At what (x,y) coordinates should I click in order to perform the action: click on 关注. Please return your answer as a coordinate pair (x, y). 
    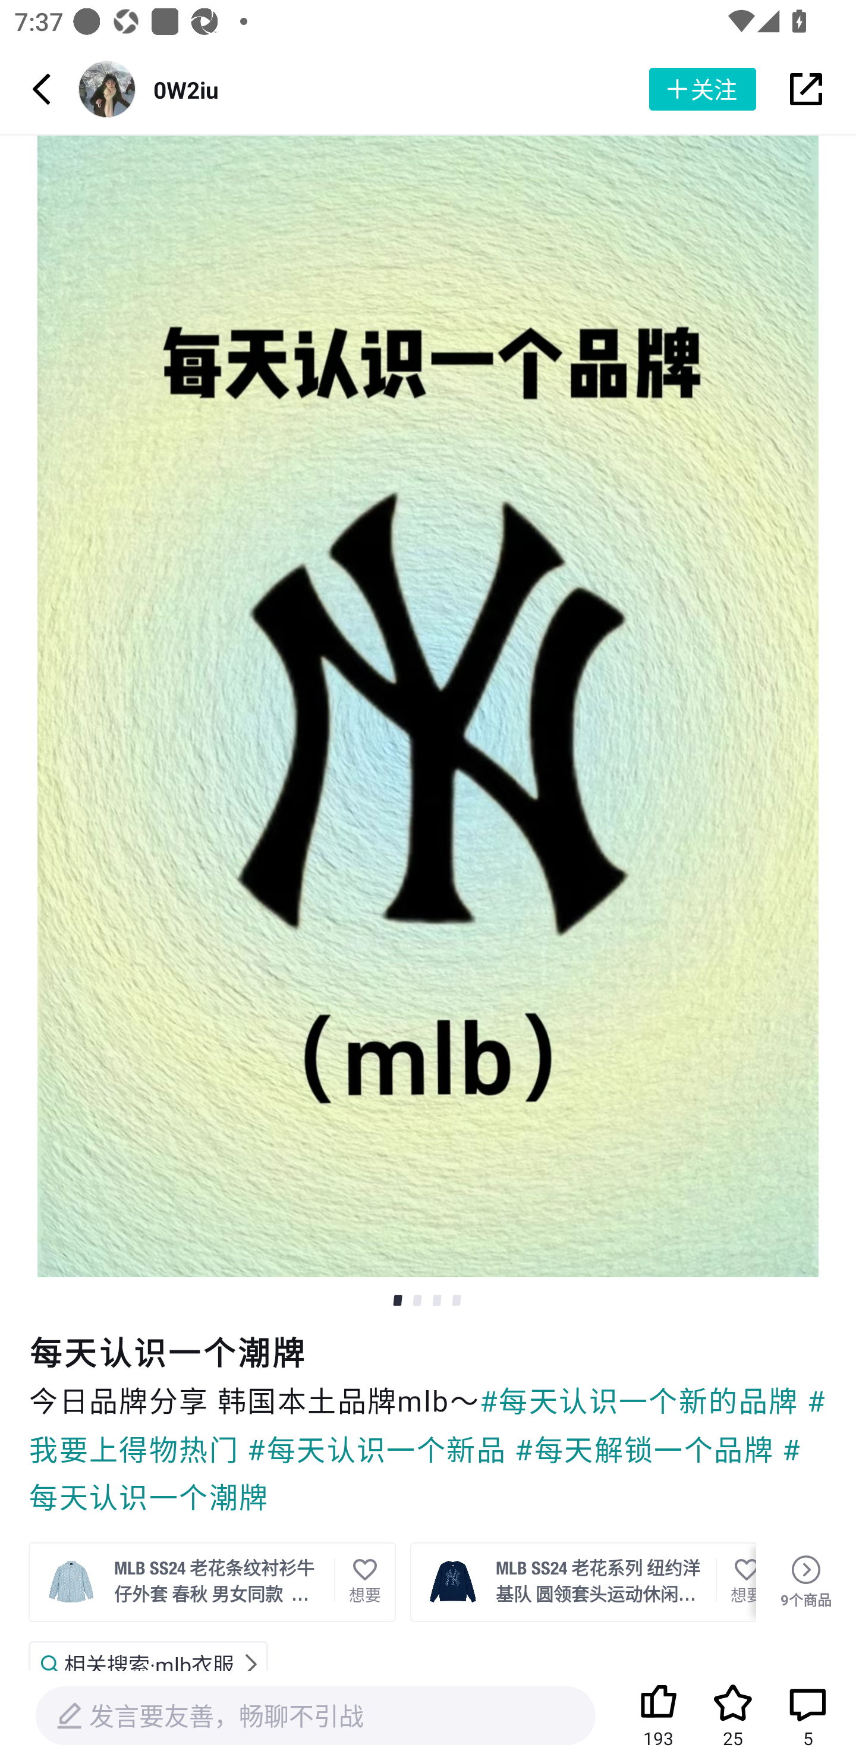
    Looking at the image, I should click on (702, 89).